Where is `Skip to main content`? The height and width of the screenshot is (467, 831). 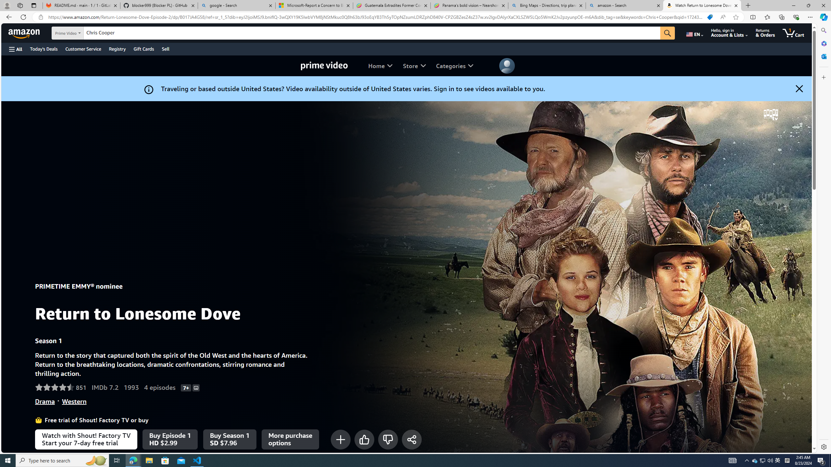
Skip to main content is located at coordinates (28, 32).